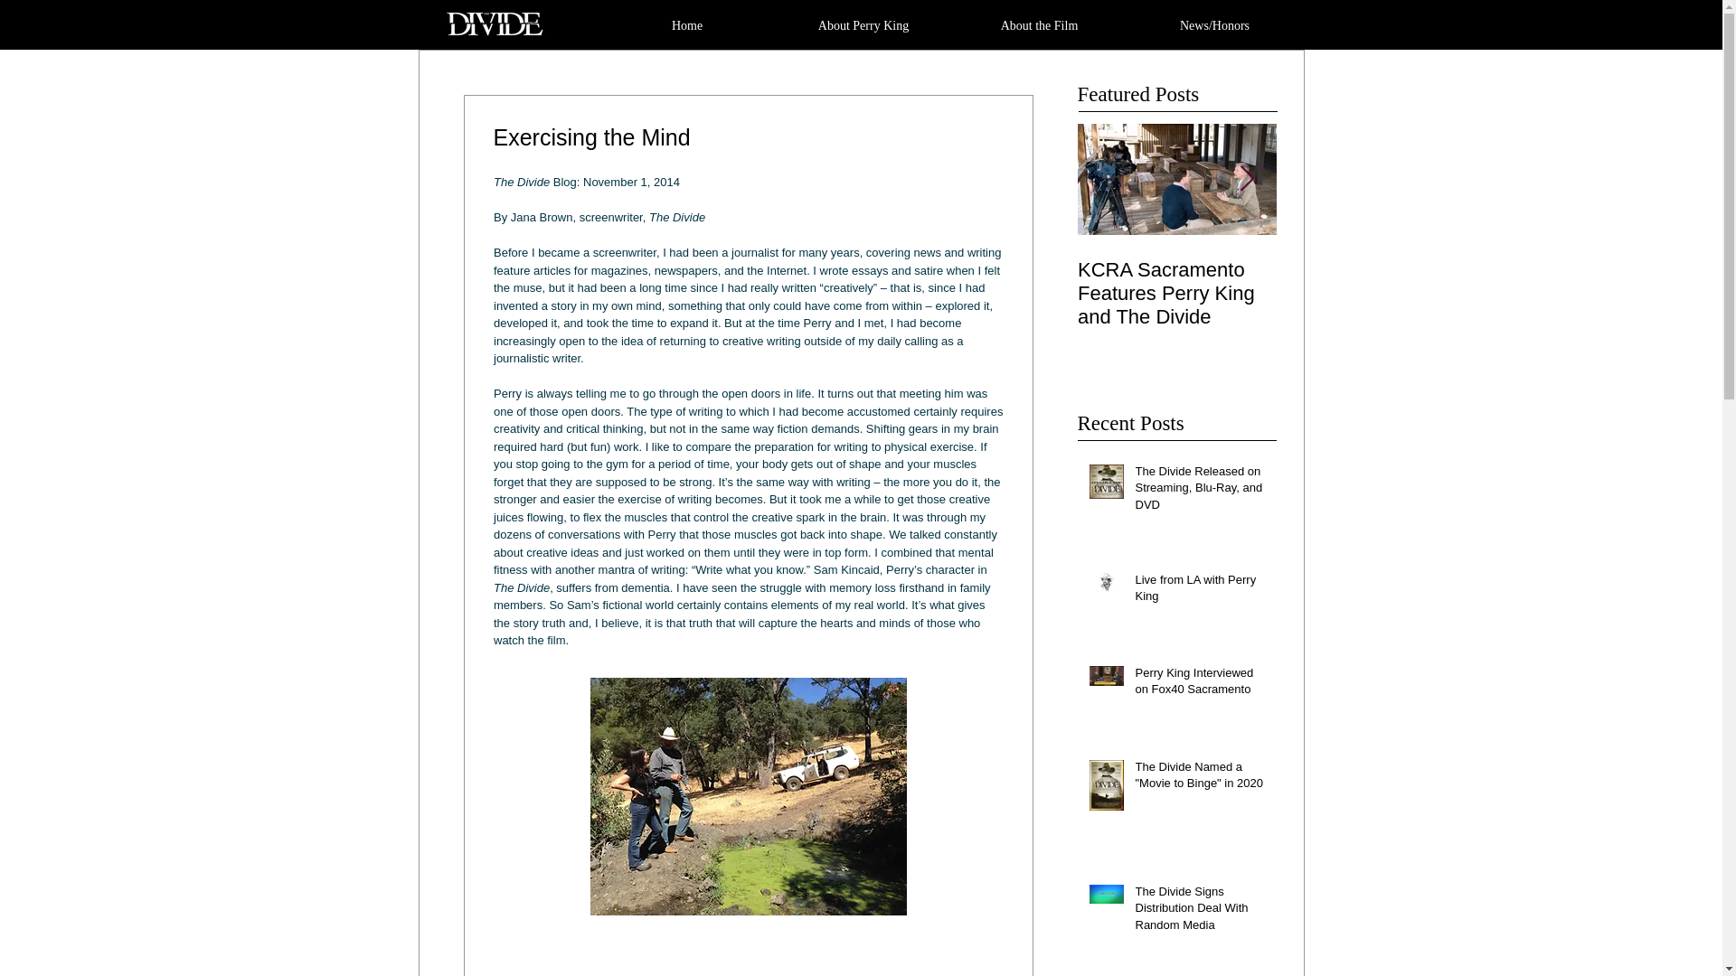  What do you see at coordinates (1177, 293) in the screenshot?
I see `KCRA Sacramento Features Perry King and The Divide` at bounding box center [1177, 293].